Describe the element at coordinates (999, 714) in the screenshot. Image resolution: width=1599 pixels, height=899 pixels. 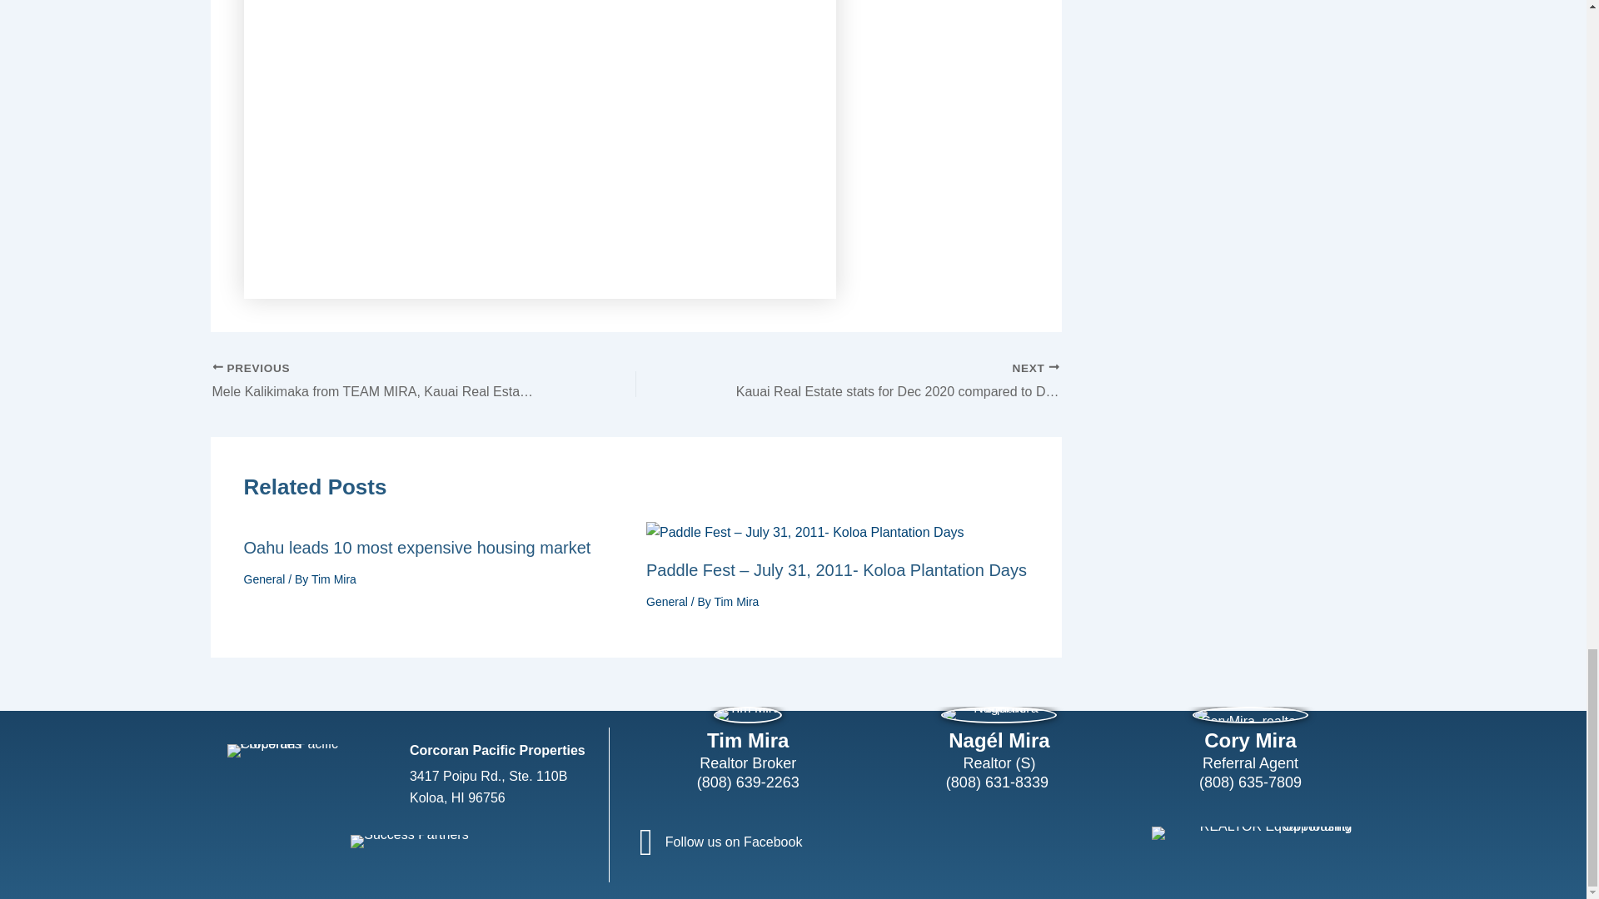
I see `Nagel Mira square` at that location.